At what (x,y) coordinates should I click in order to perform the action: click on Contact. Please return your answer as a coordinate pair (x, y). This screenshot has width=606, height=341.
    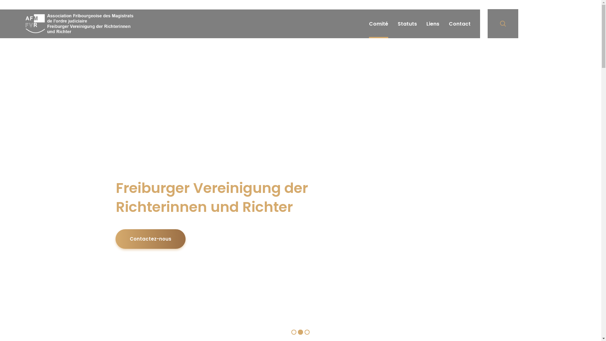
    Looking at the image, I should click on (460, 24).